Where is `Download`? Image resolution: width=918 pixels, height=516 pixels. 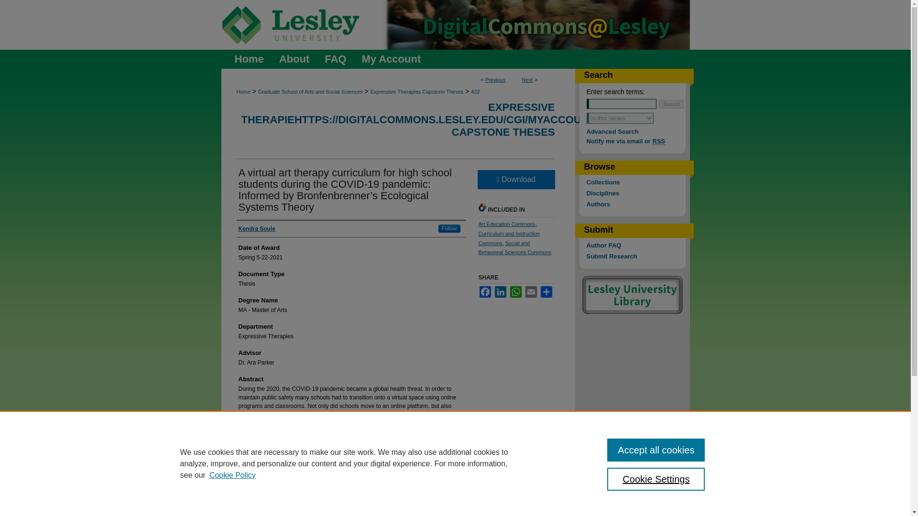
Download is located at coordinates (515, 180).